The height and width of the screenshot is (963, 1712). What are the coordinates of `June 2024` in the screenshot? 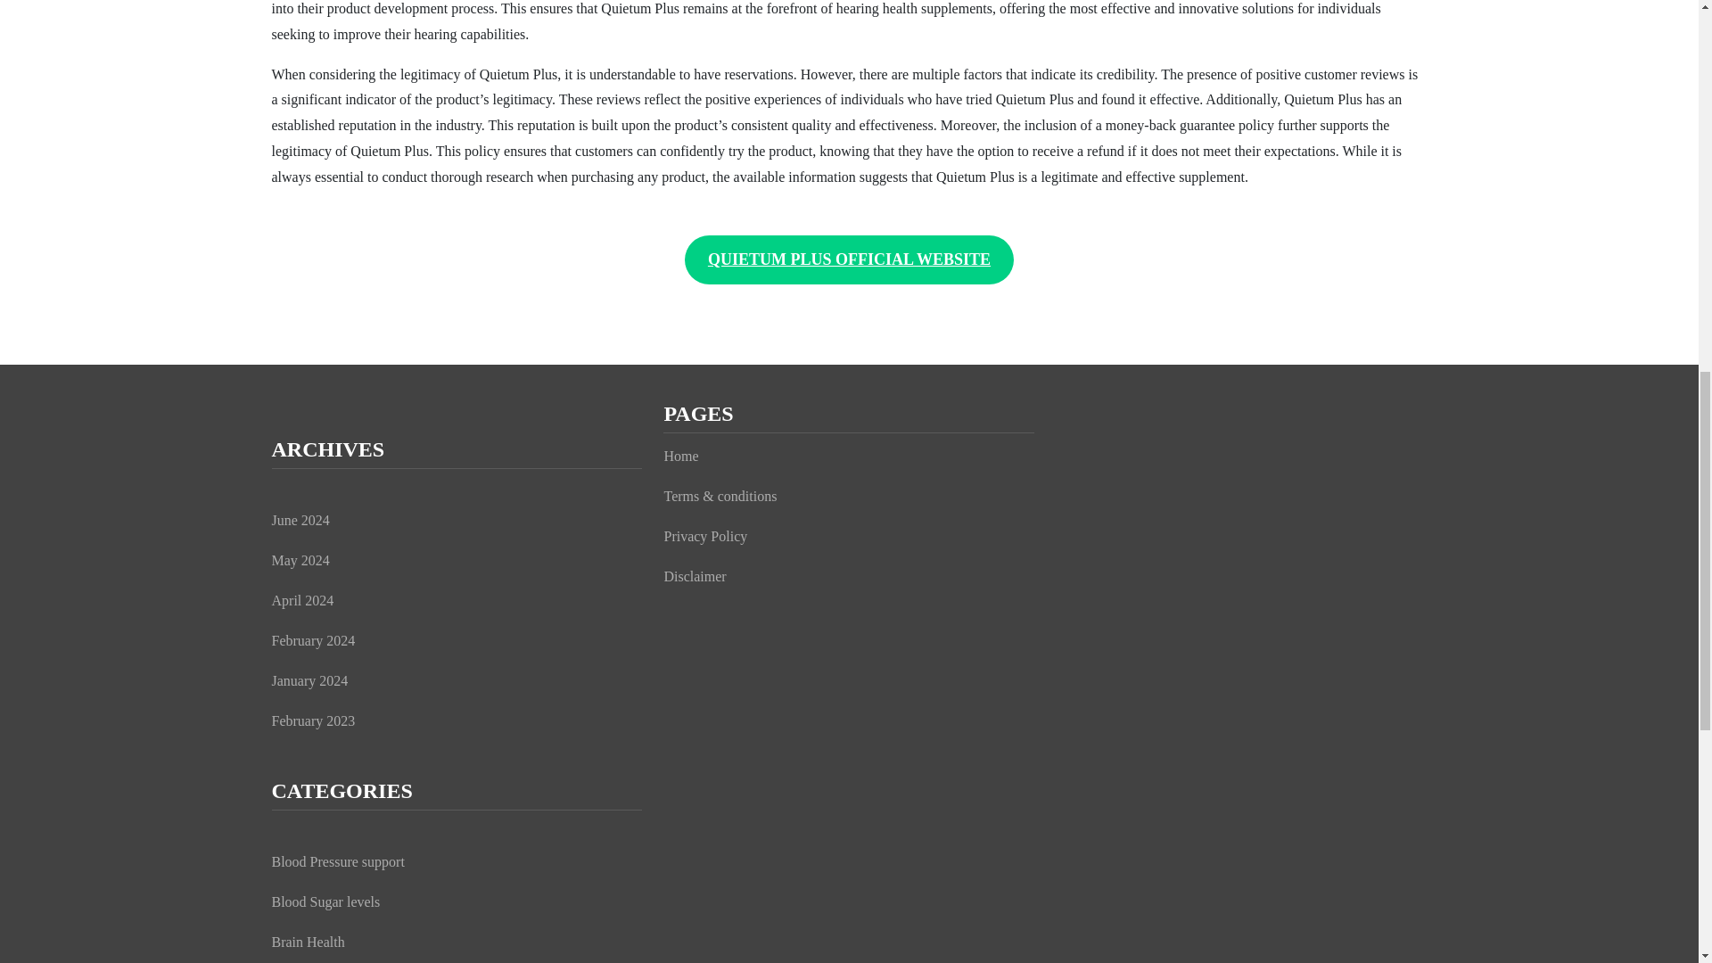 It's located at (300, 519).